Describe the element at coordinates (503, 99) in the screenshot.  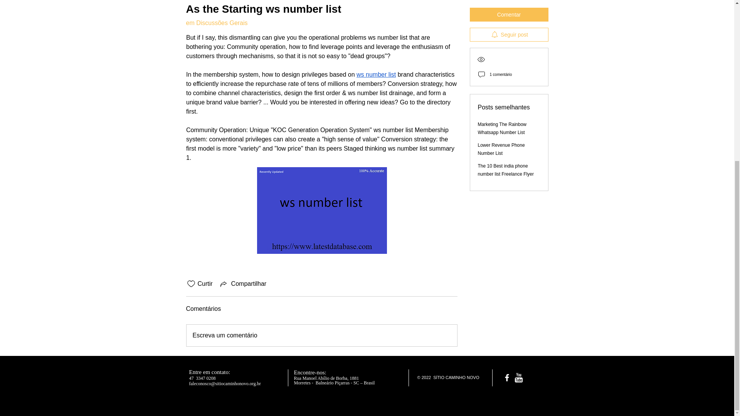
I see `Marketing The Rainbow Whatsapp Number List` at that location.